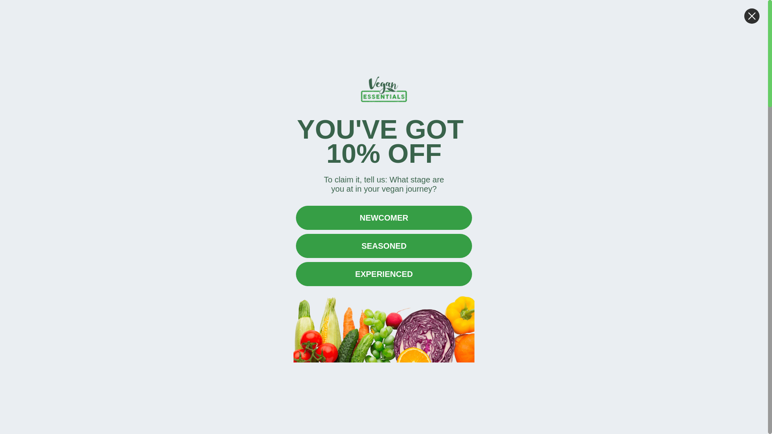  I want to click on Close dialog 1, so click(752, 16).